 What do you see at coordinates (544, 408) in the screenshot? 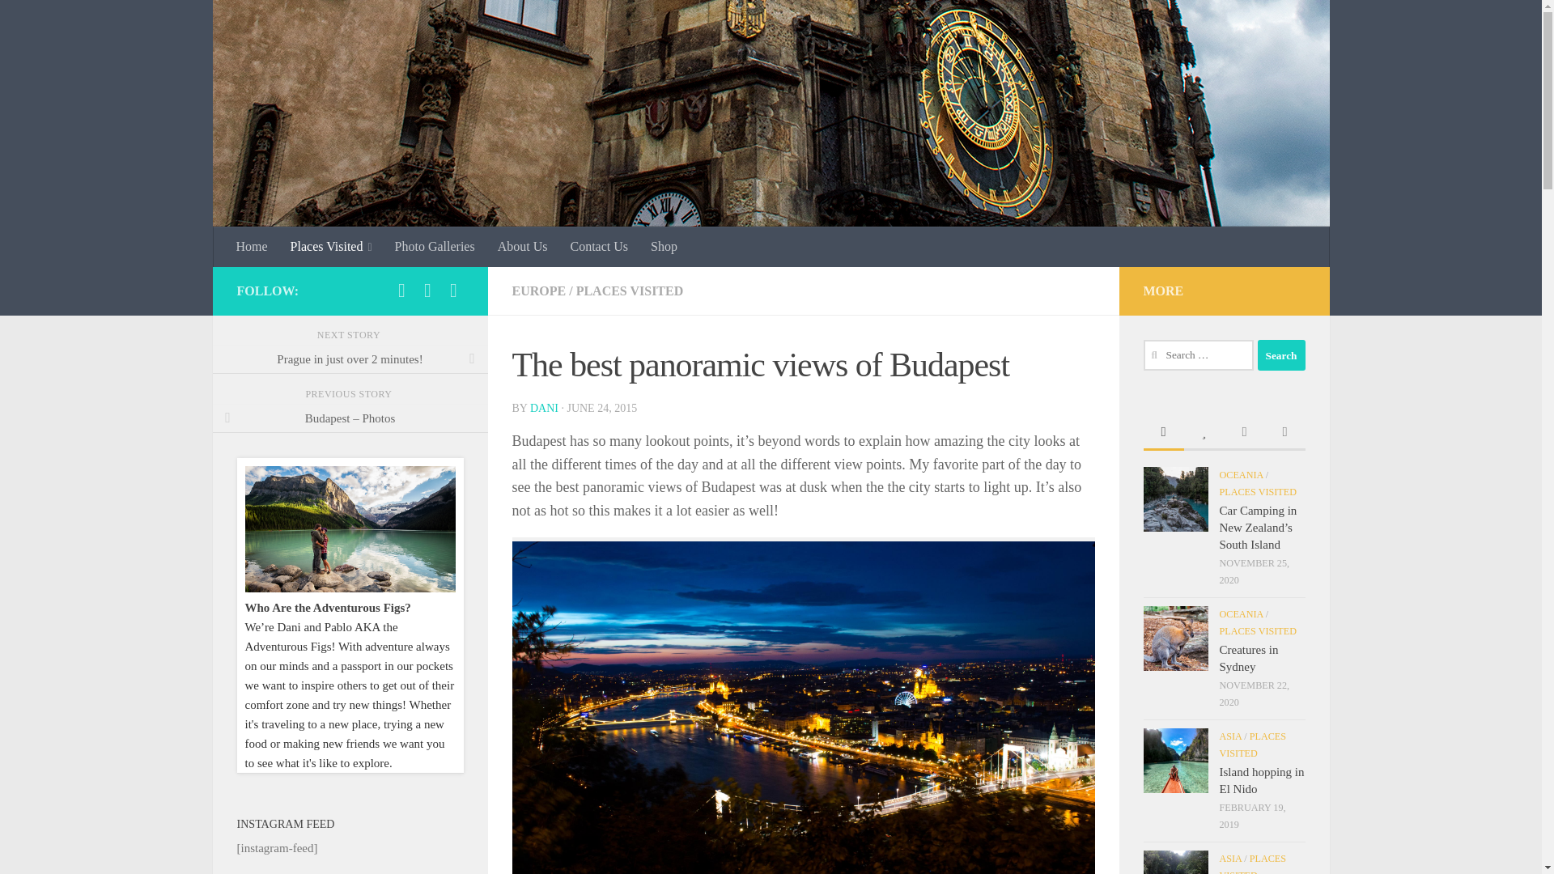
I see `DANI` at bounding box center [544, 408].